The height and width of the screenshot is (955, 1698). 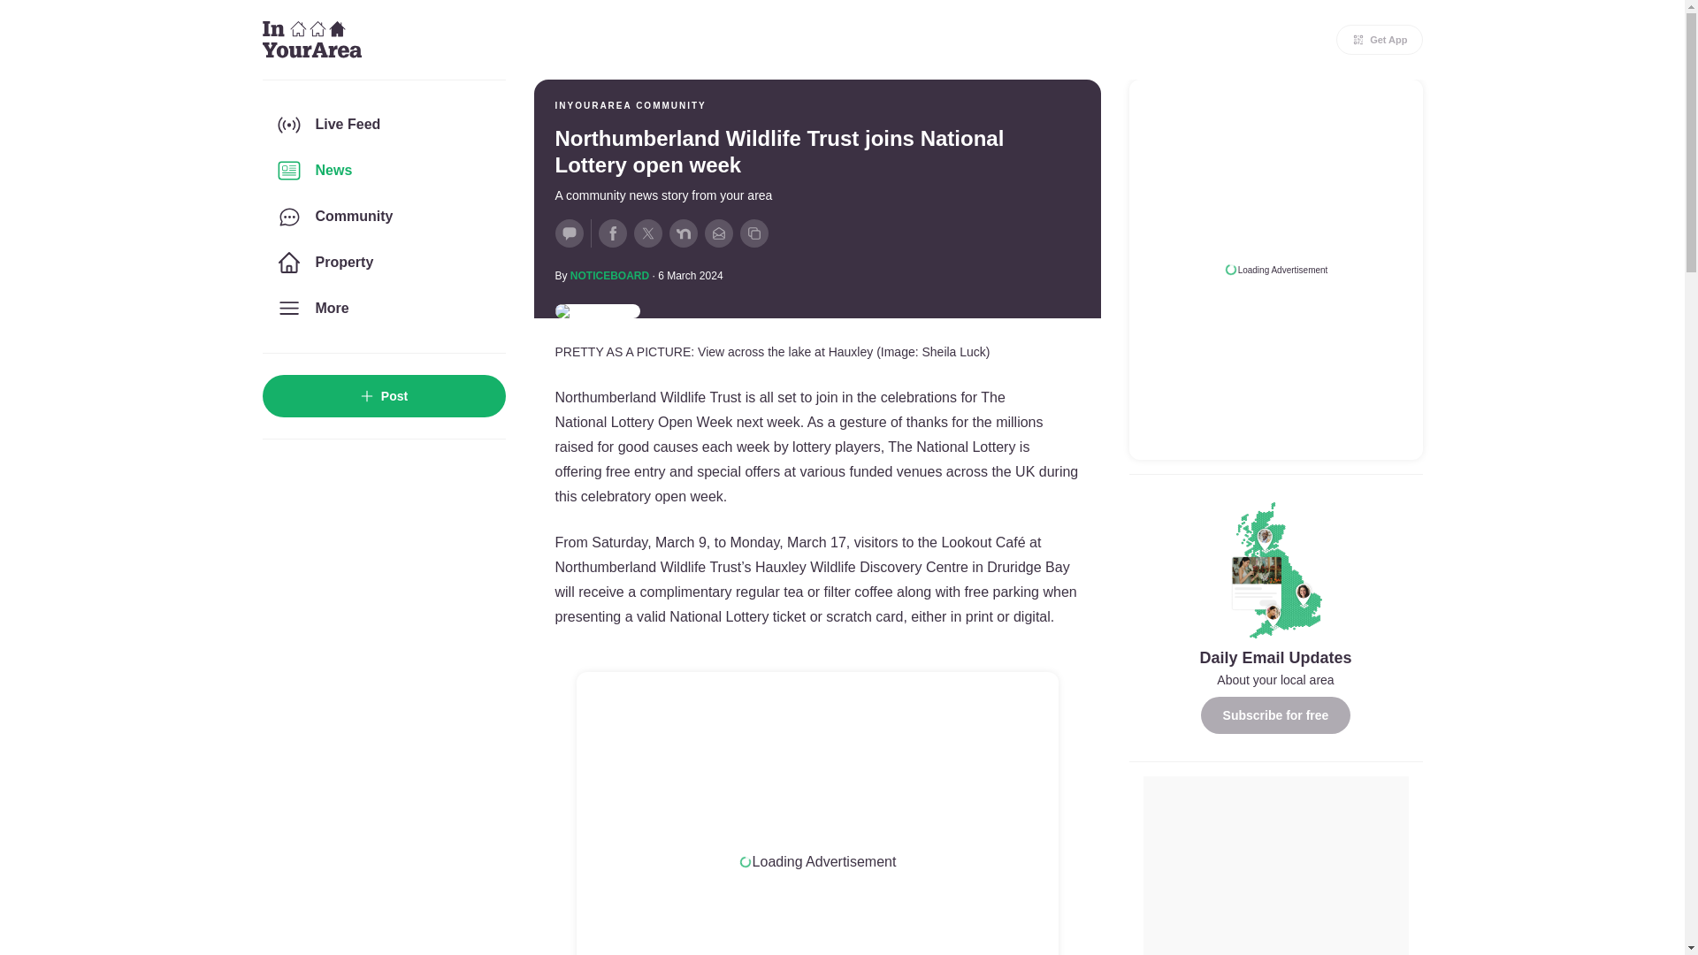 What do you see at coordinates (382, 396) in the screenshot?
I see `Post` at bounding box center [382, 396].